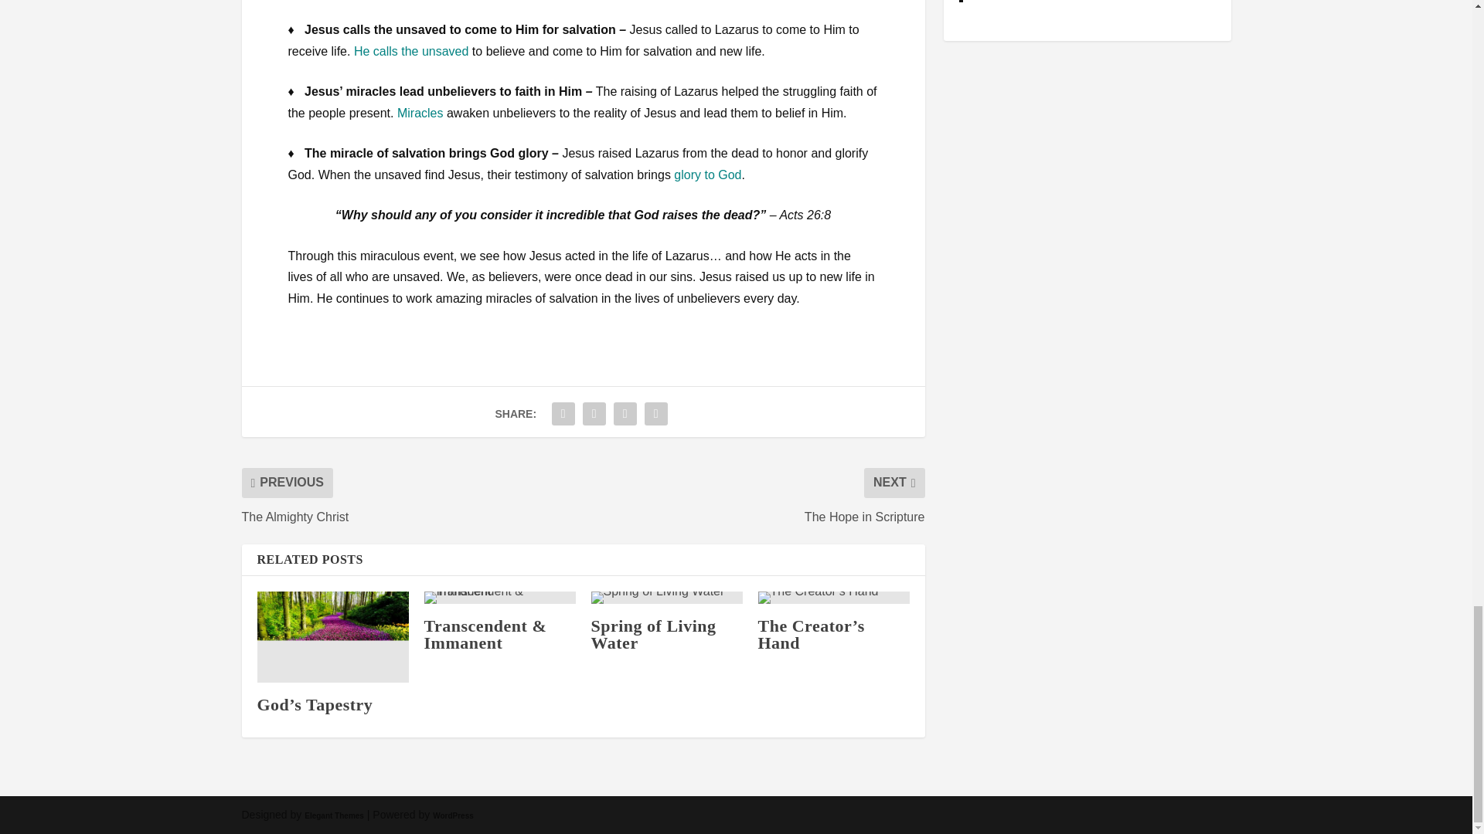 This screenshot has height=834, width=1484. What do you see at coordinates (625, 414) in the screenshot?
I see `Share "Raised to New Life" via Pinterest` at bounding box center [625, 414].